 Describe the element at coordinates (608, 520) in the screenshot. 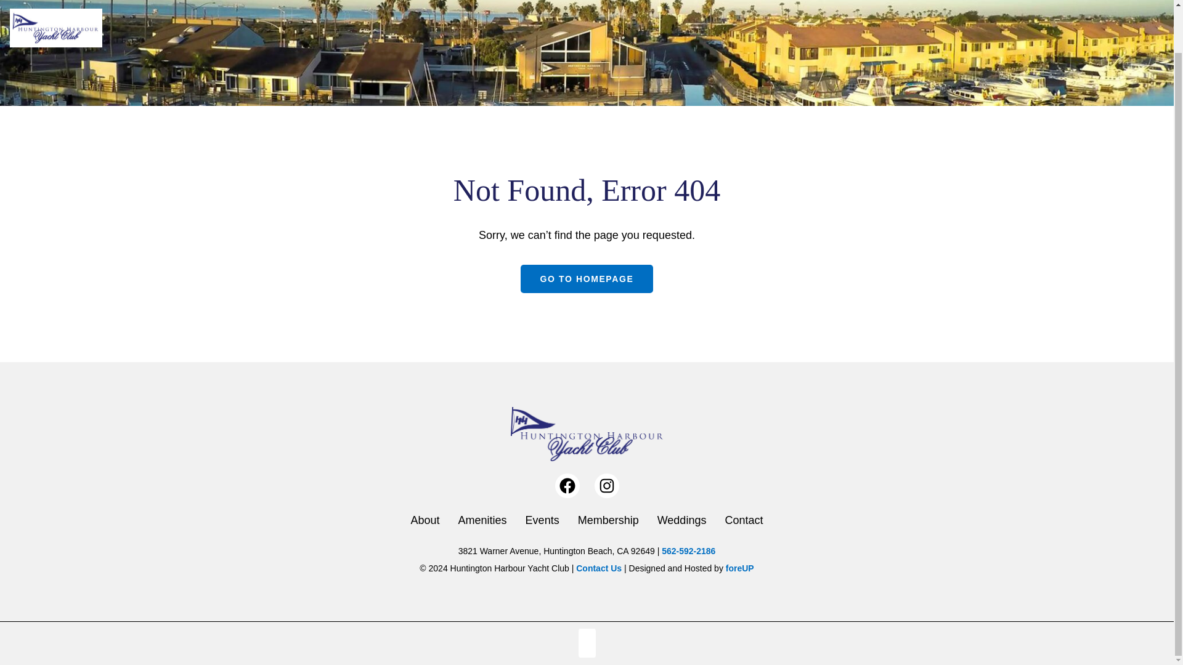

I see `Membership` at that location.